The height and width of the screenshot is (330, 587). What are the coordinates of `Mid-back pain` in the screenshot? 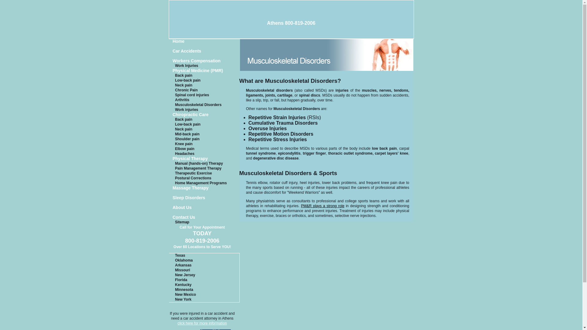 It's located at (204, 134).